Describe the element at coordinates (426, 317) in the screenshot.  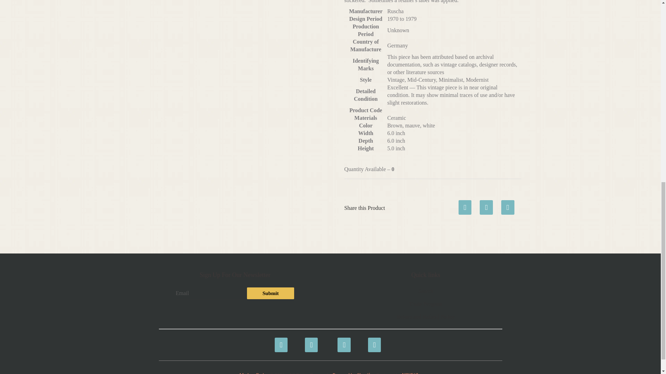
I see `Return and Refund Policy` at that location.